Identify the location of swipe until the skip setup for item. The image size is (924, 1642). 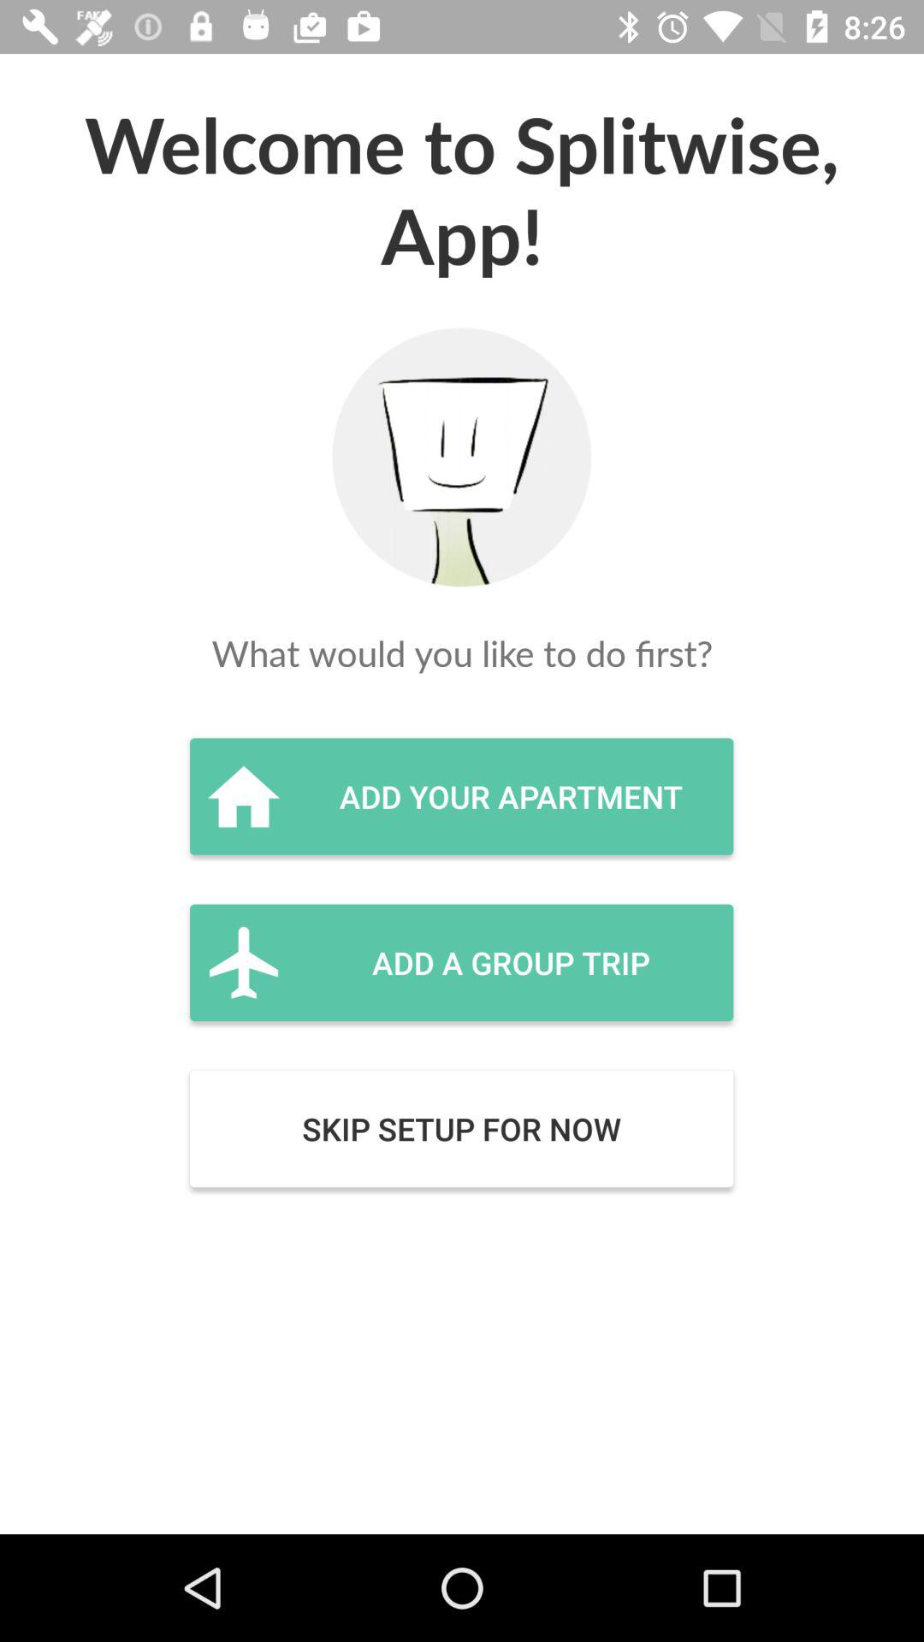
(461, 1129).